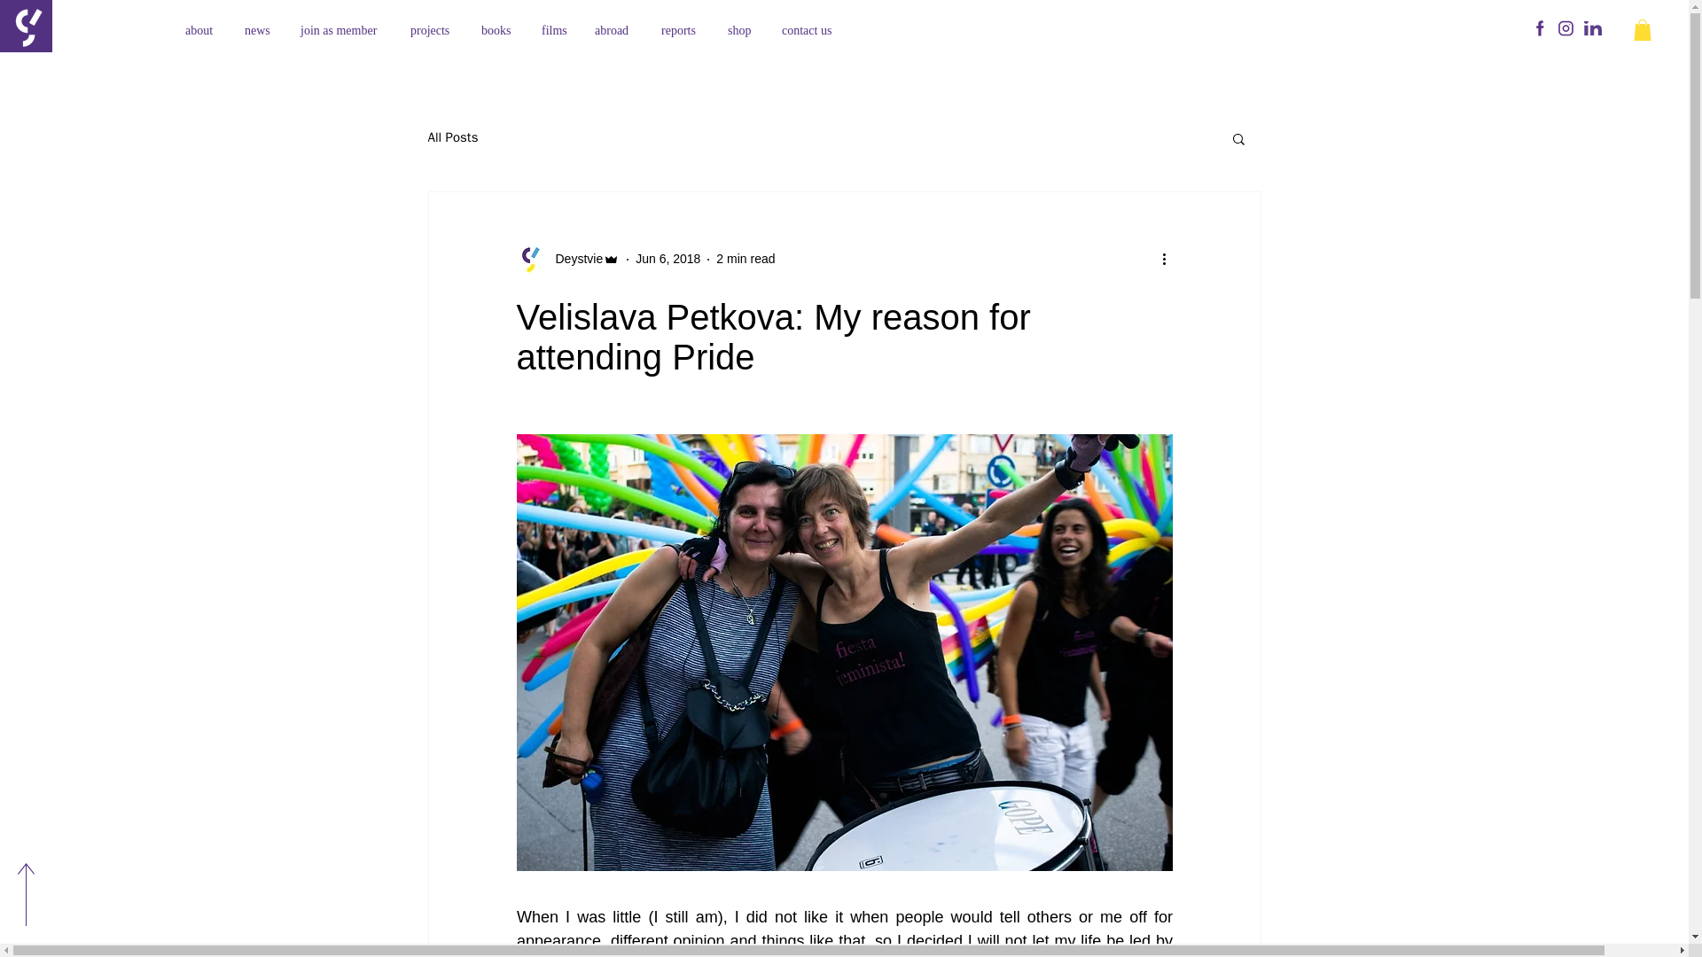  I want to click on reports, so click(681, 30).